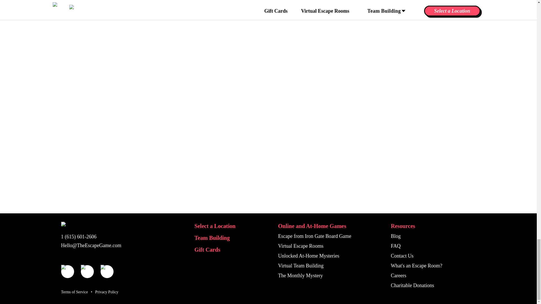  Describe the element at coordinates (416, 266) in the screenshot. I see `What's an Escape Room?` at that location.